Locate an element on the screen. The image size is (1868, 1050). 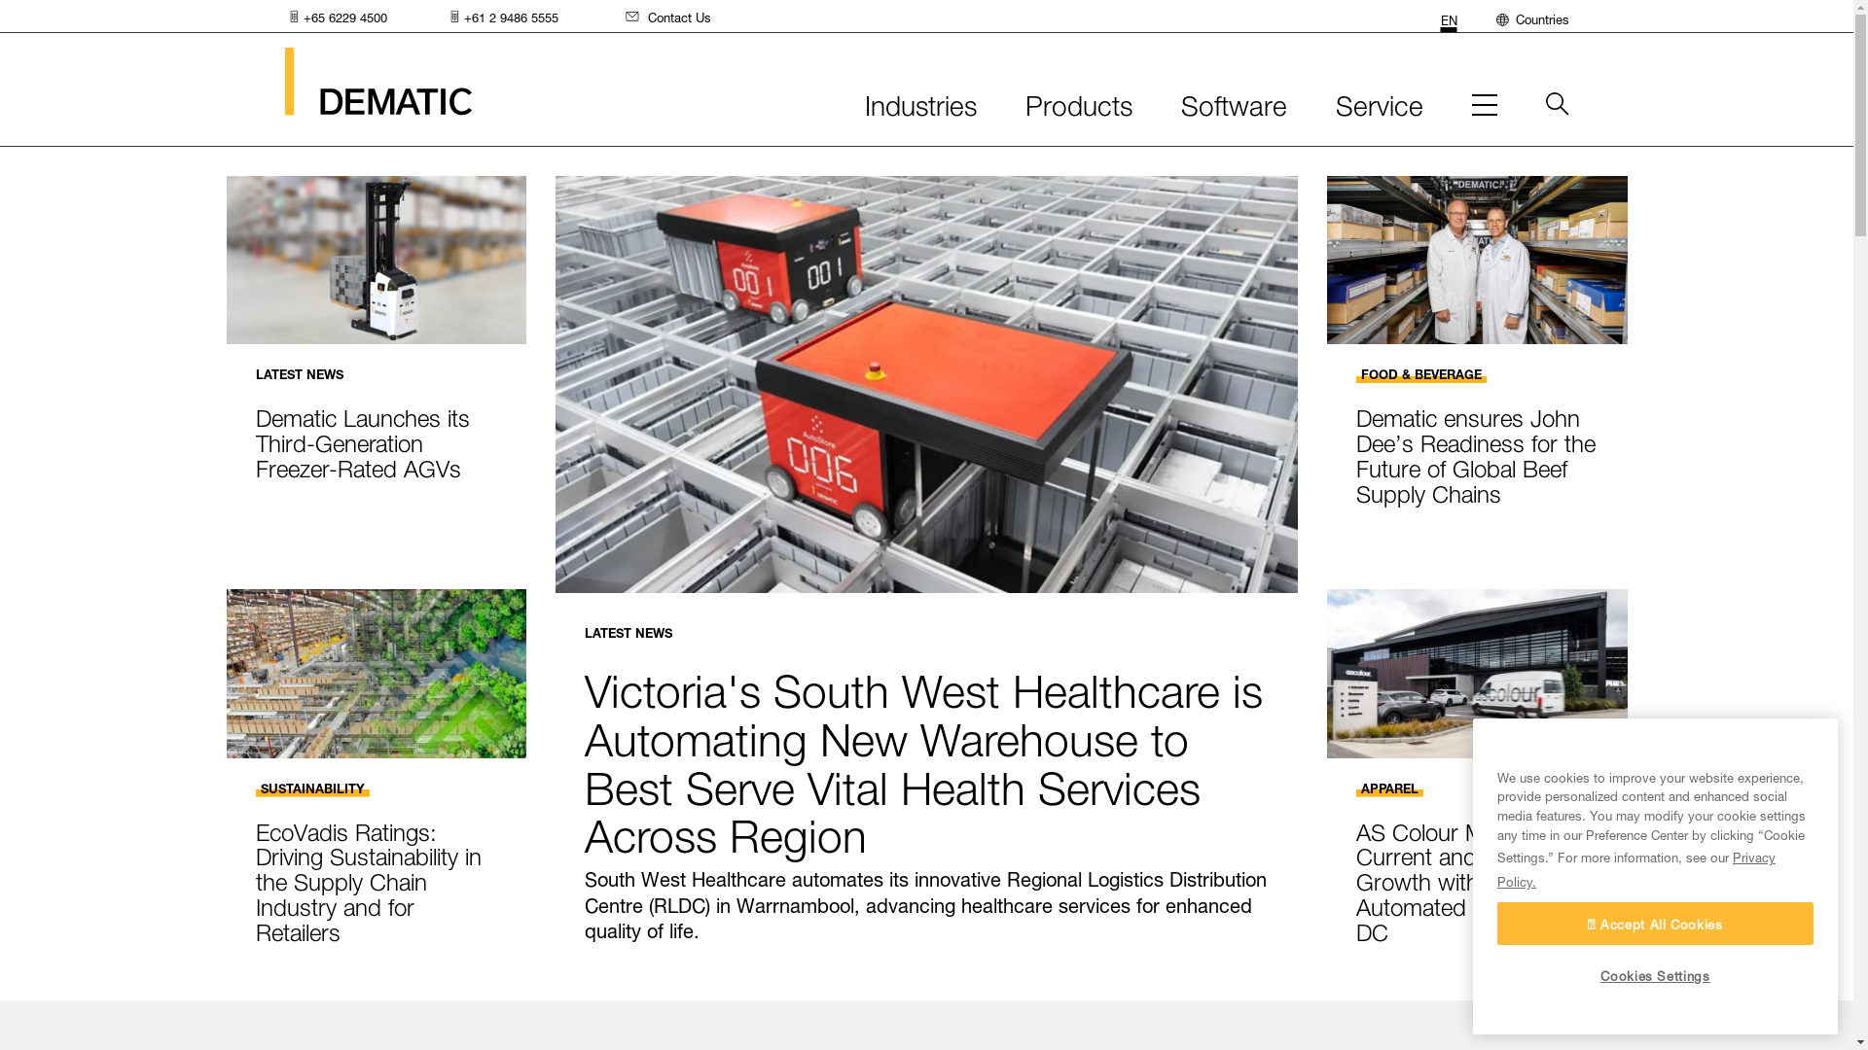
Service is located at coordinates (1379, 109).